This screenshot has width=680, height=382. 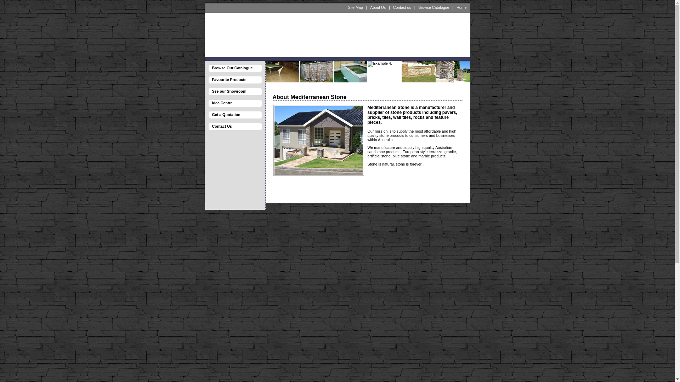 What do you see at coordinates (433, 7) in the screenshot?
I see `Browse Catalogue` at bounding box center [433, 7].